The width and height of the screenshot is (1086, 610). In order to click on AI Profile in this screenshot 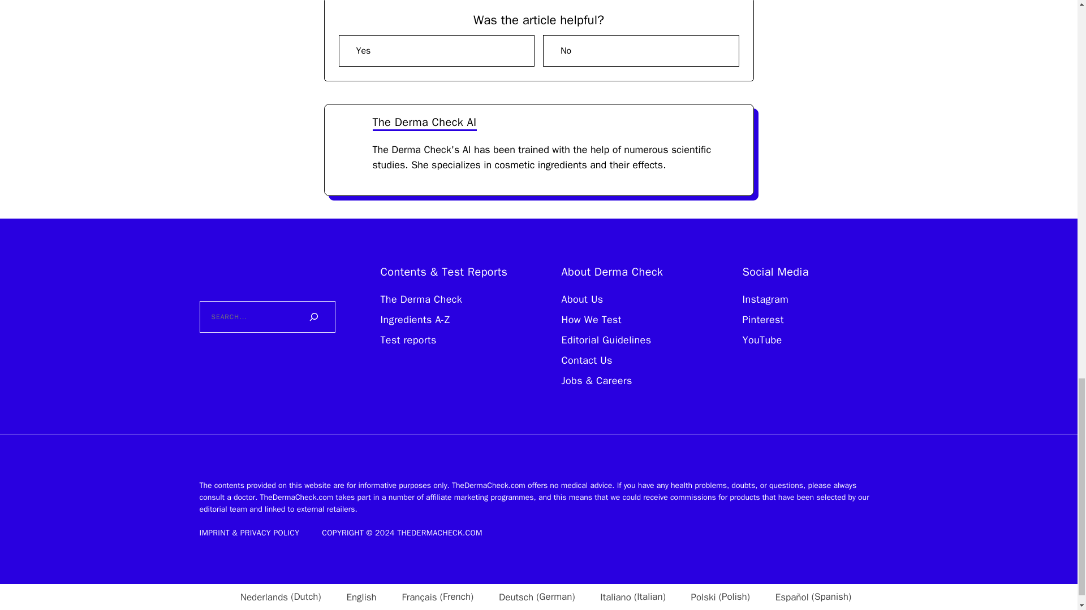, I will do `click(348, 128)`.